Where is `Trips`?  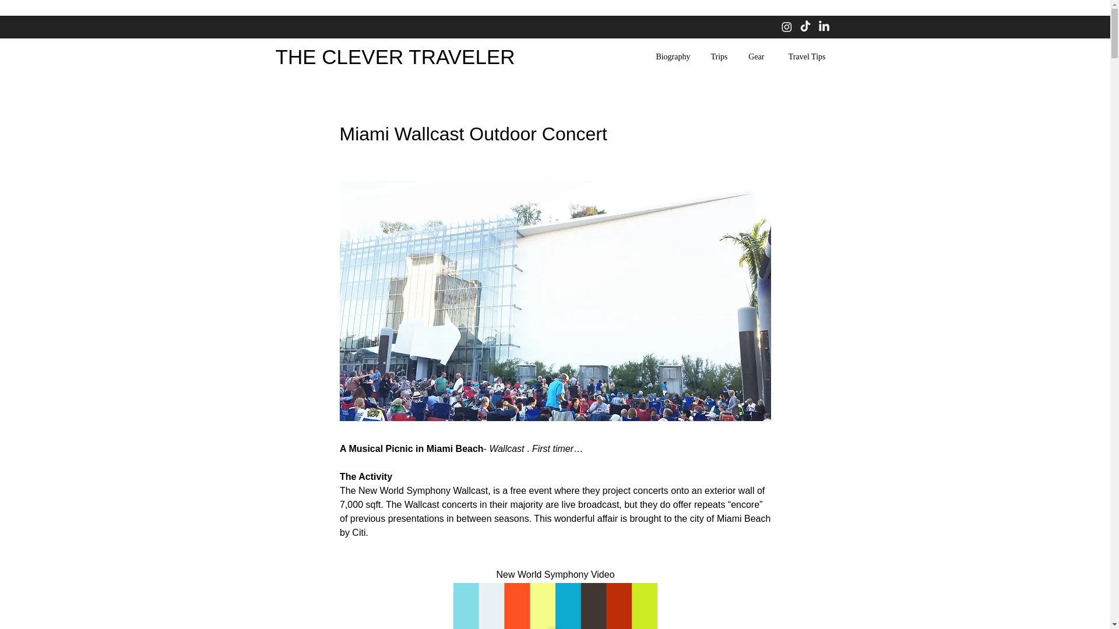
Trips is located at coordinates (718, 57).